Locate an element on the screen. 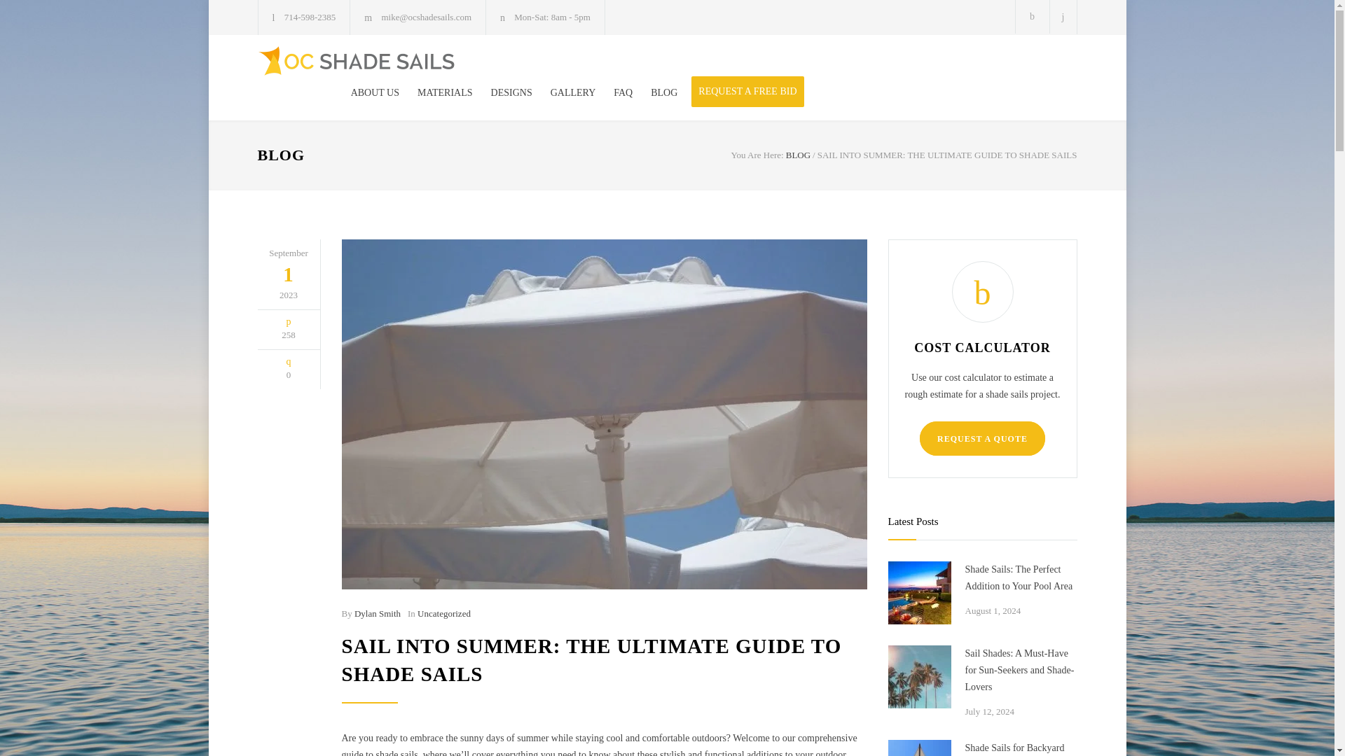  REQUEST A FREE BID is located at coordinates (747, 92).